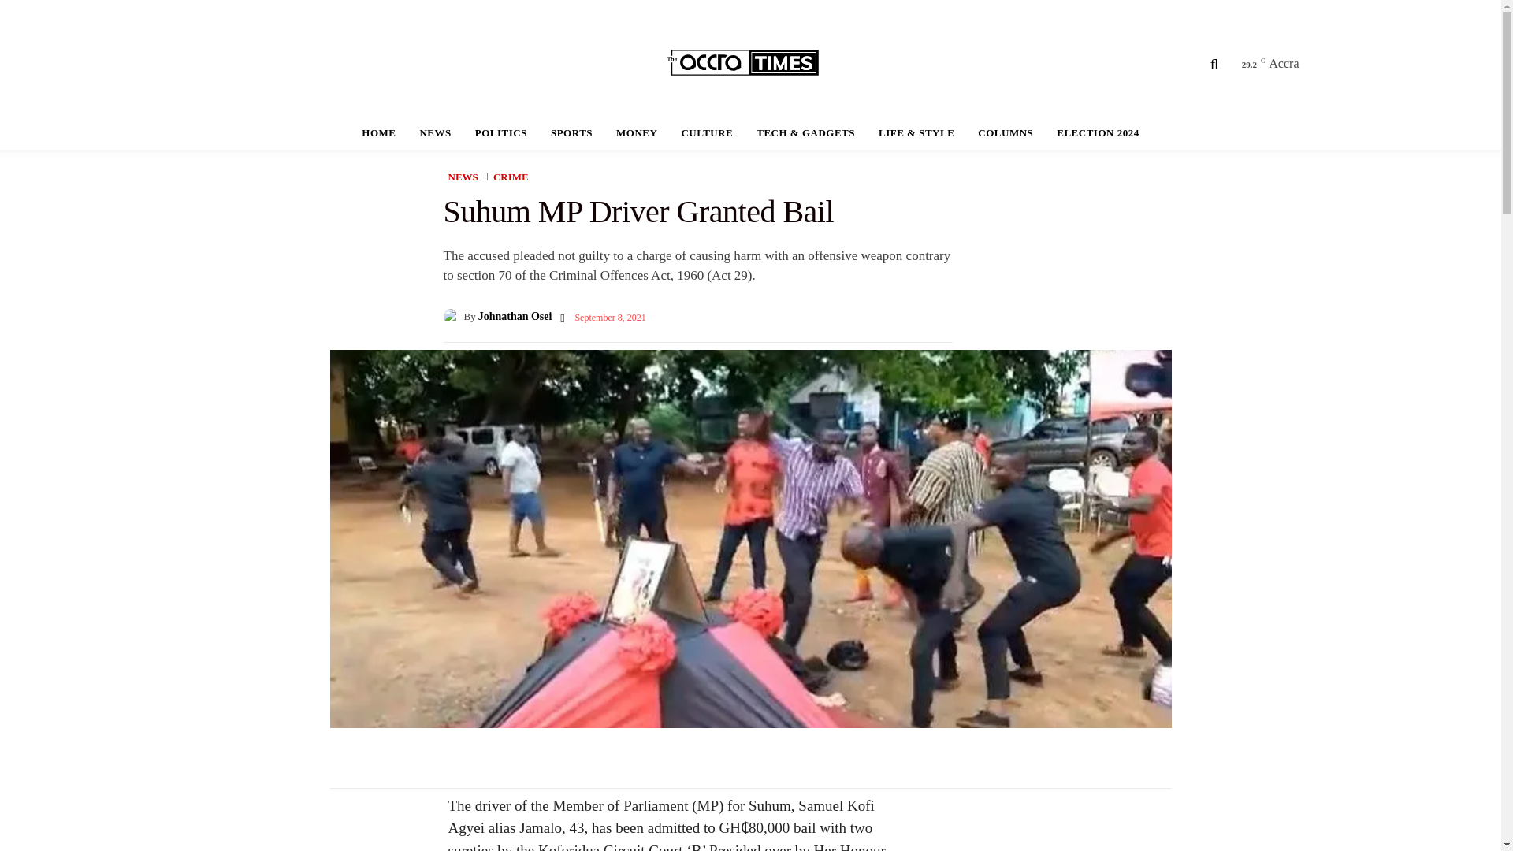  Describe the element at coordinates (378, 132) in the screenshot. I see `HOME` at that location.